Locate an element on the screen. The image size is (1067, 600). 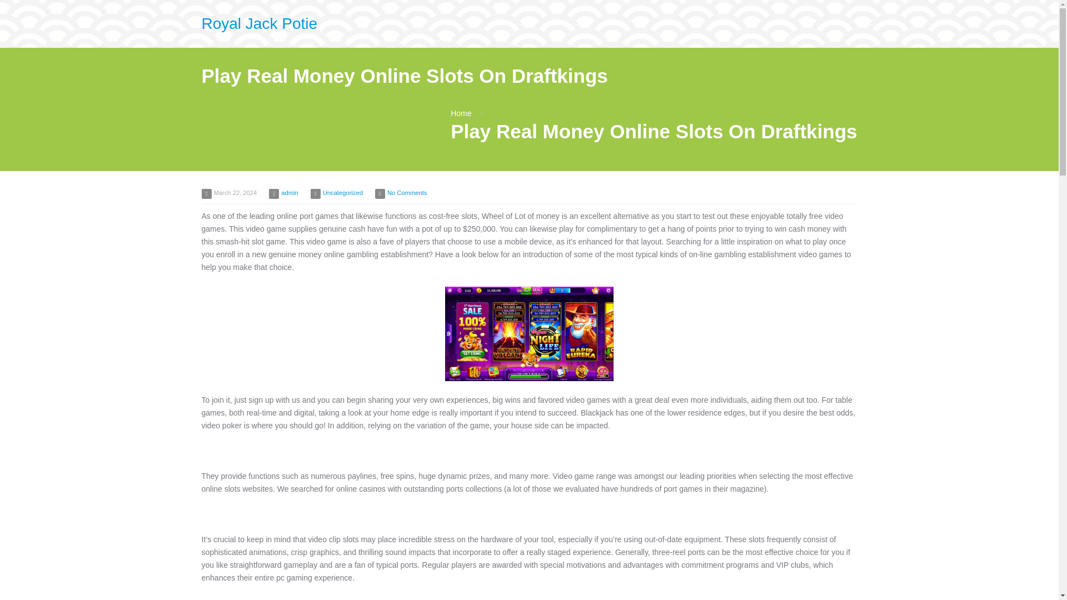
Home is located at coordinates (461, 113).